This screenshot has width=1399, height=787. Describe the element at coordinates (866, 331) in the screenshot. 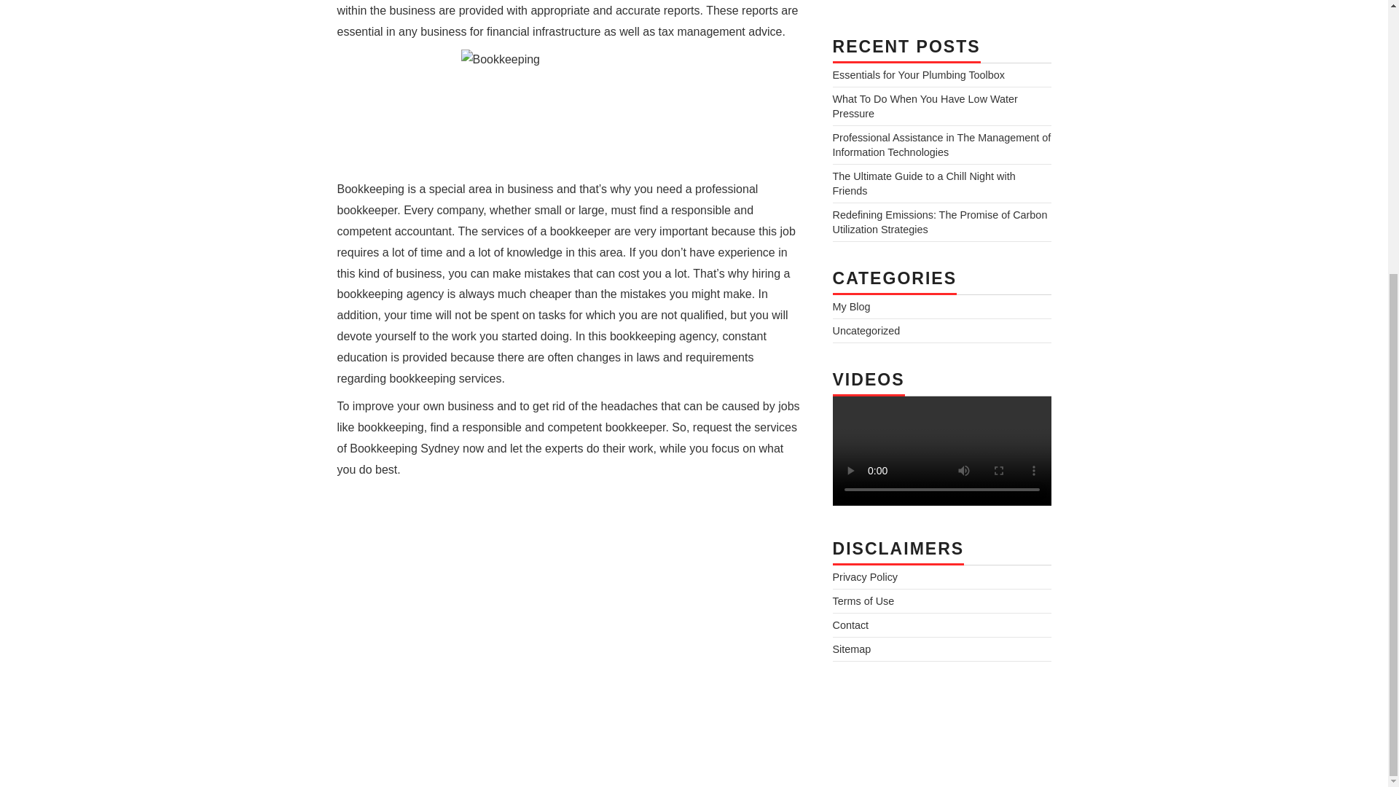

I see `Uncategorized` at that location.